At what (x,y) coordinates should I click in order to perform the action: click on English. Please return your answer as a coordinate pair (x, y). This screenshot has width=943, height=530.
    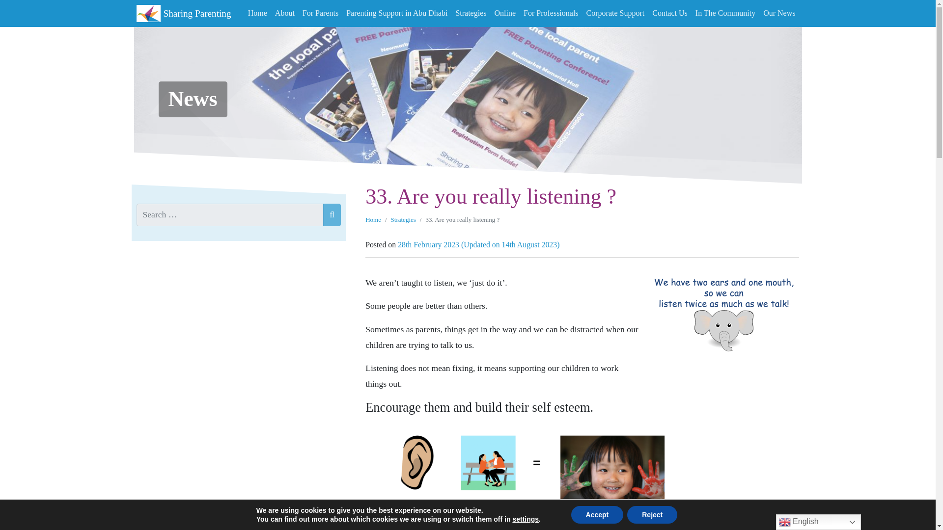
    Looking at the image, I should click on (818, 522).